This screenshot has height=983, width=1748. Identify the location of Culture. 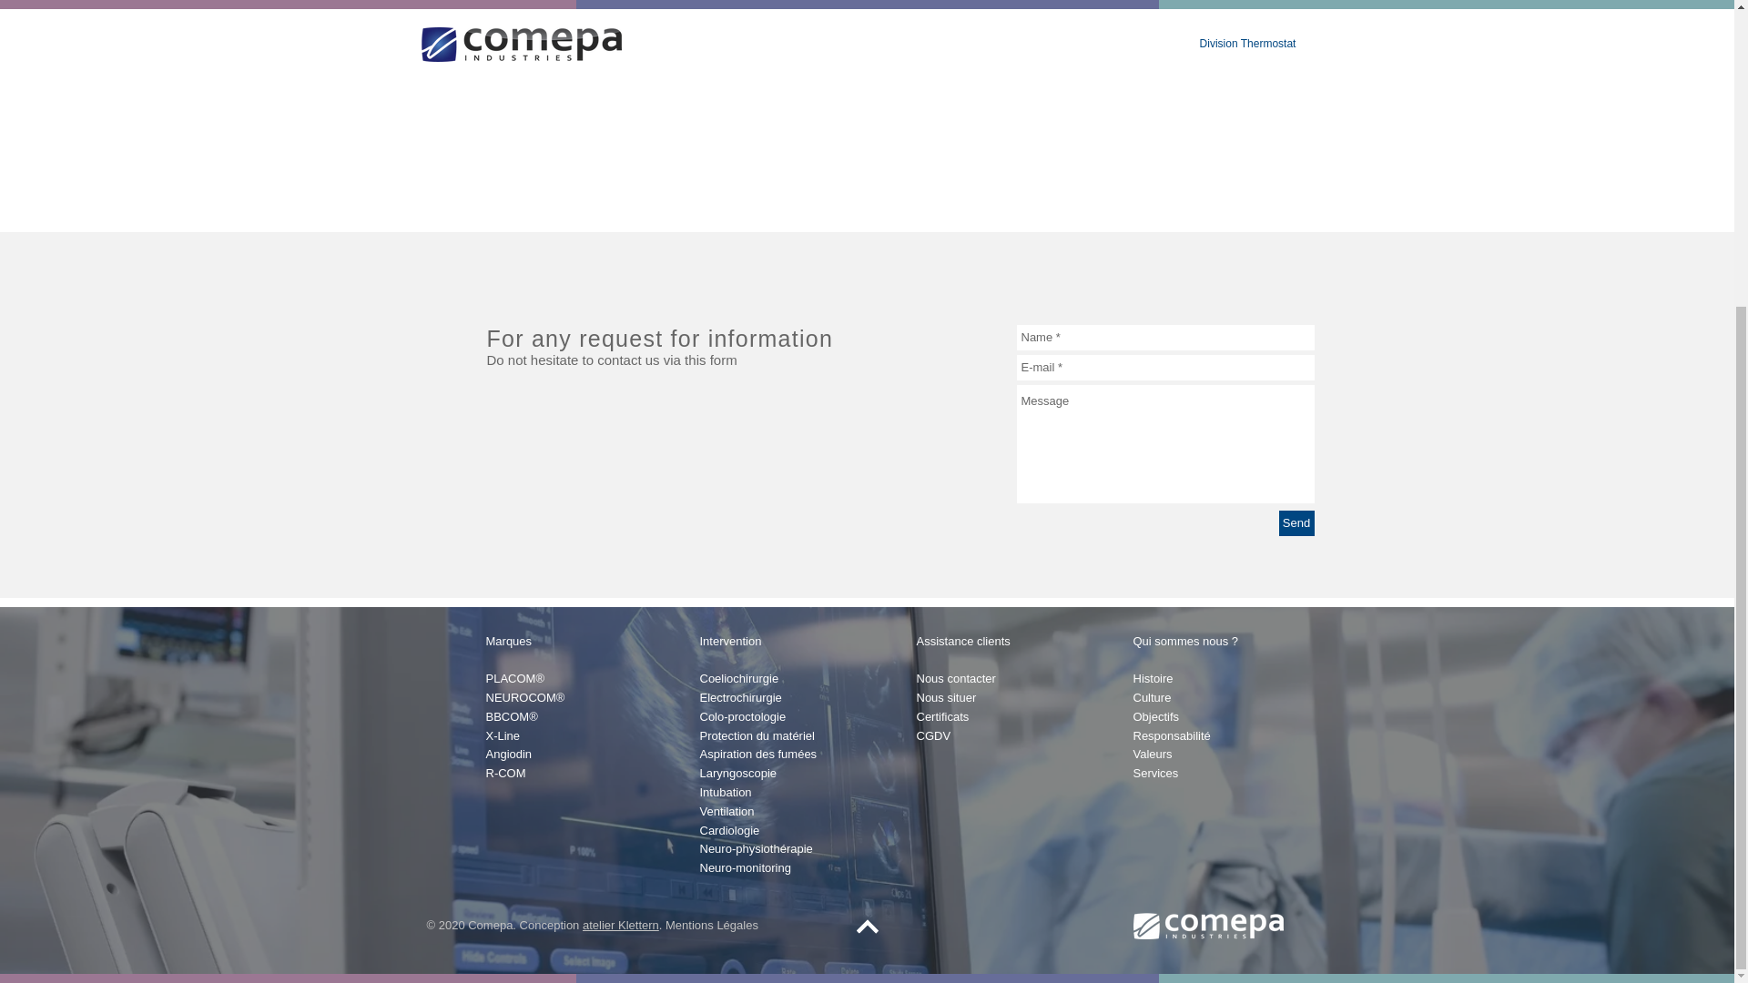
(1152, 697).